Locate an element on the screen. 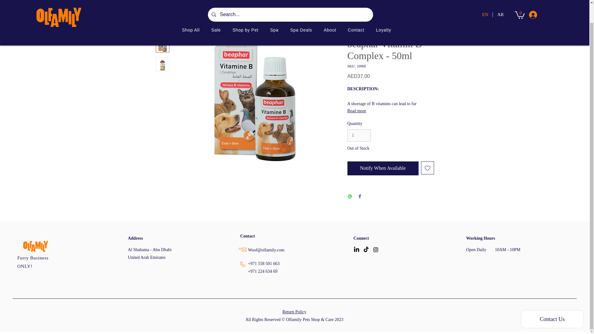 The height and width of the screenshot is (334, 594). Notify When Available is located at coordinates (382, 168).